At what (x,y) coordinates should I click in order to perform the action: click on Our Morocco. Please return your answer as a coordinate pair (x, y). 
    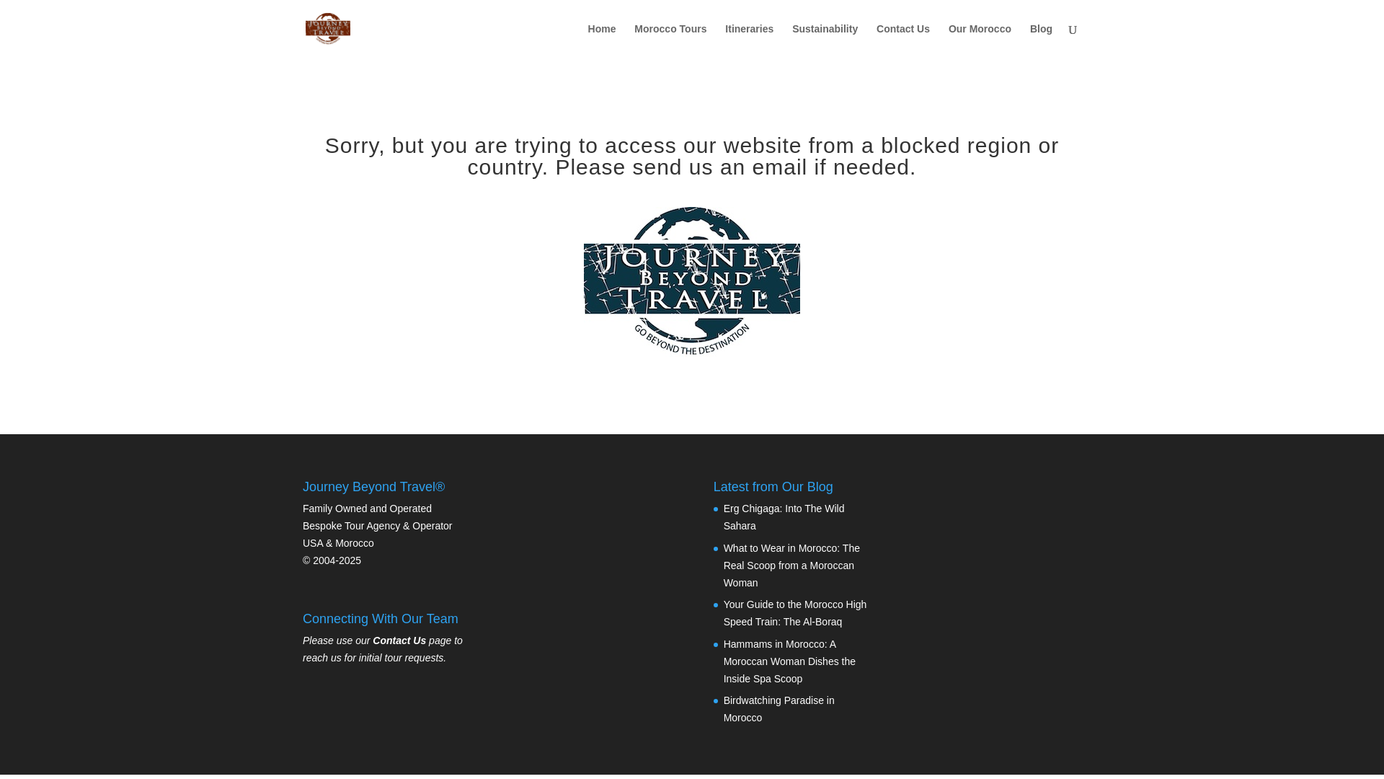
    Looking at the image, I should click on (980, 40).